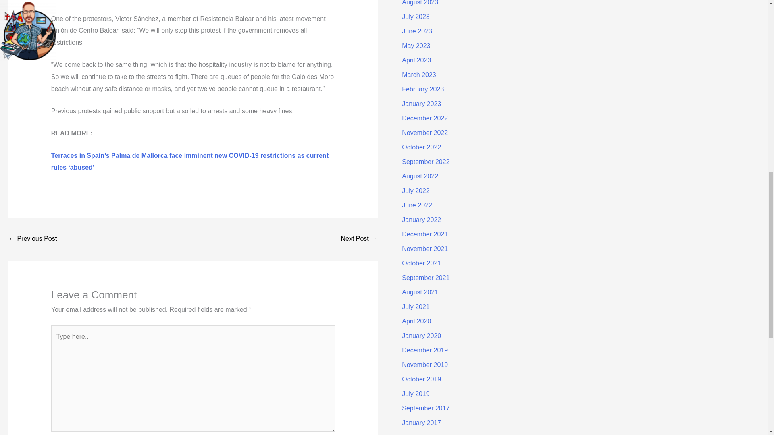  What do you see at coordinates (420, 3) in the screenshot?
I see `August 2023` at bounding box center [420, 3].